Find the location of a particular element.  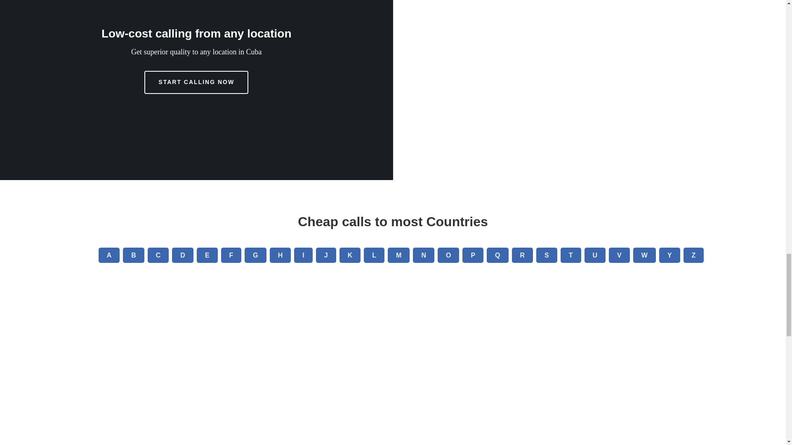

START CALLING NOW is located at coordinates (196, 82).